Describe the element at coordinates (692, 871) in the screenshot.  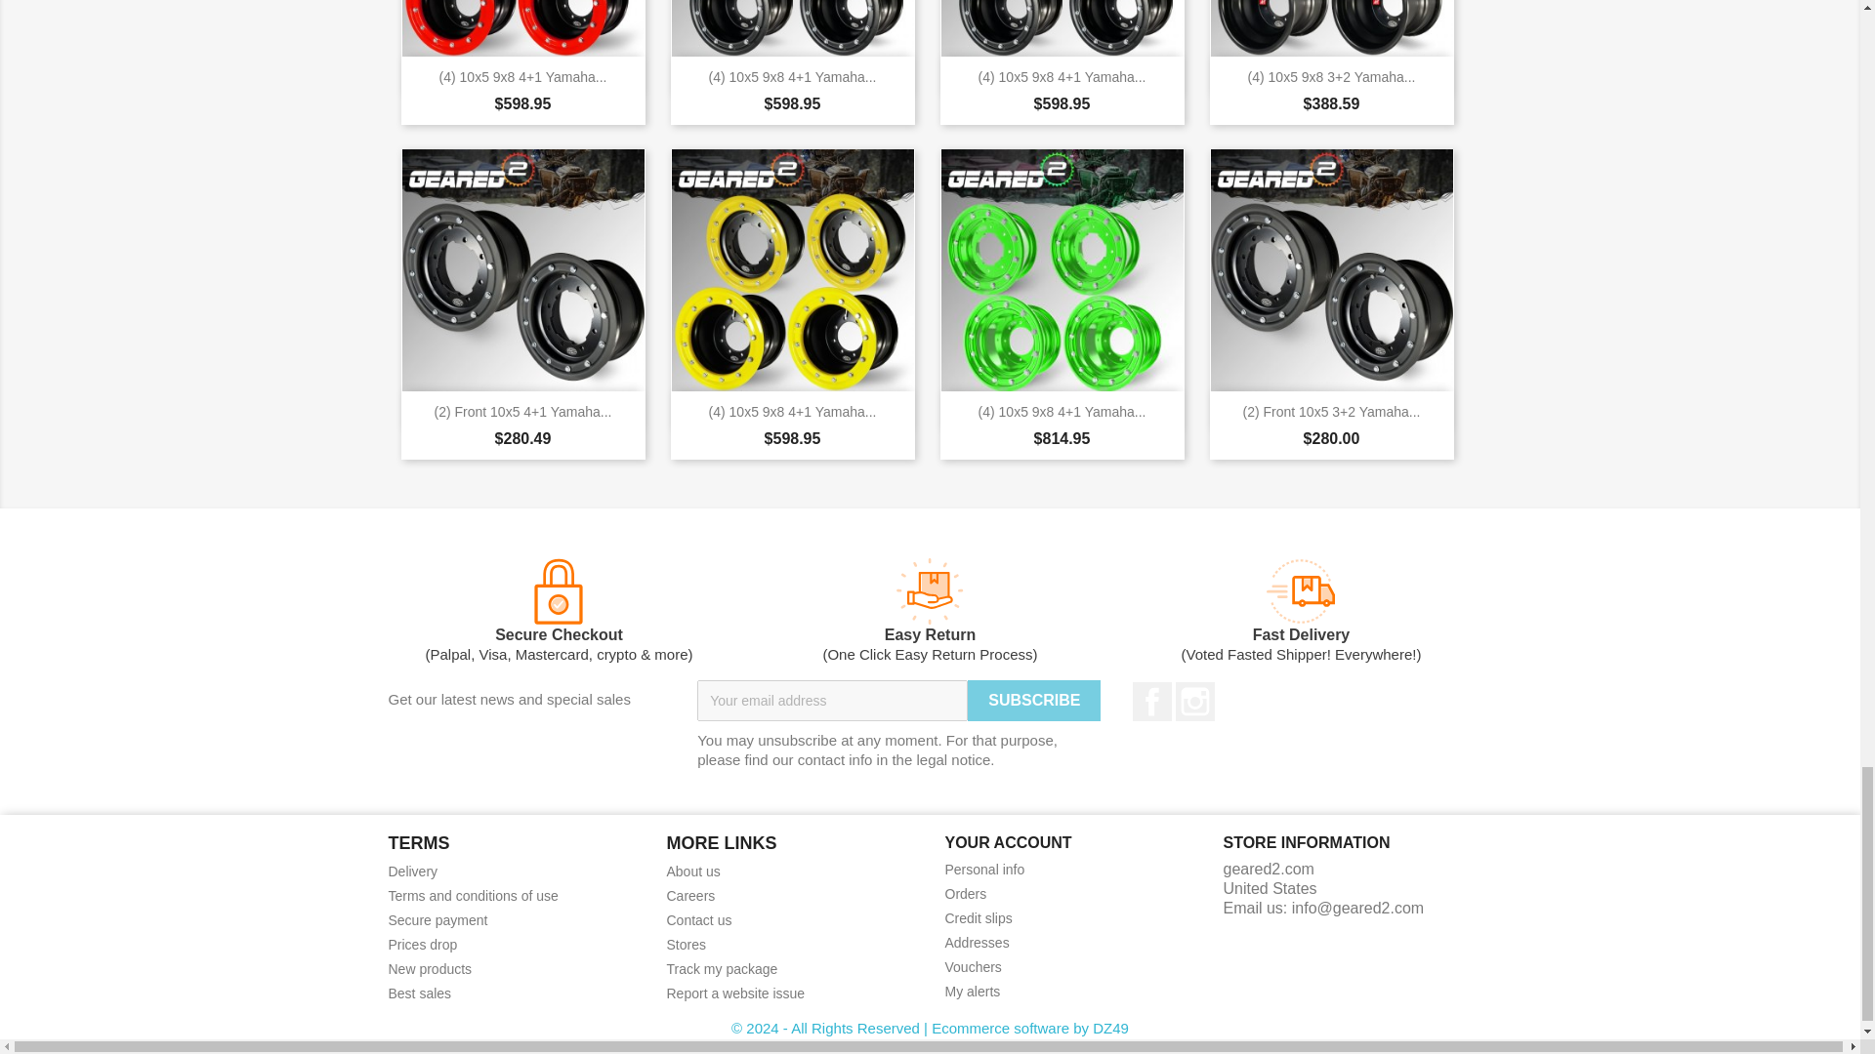
I see `Learn more about us` at that location.